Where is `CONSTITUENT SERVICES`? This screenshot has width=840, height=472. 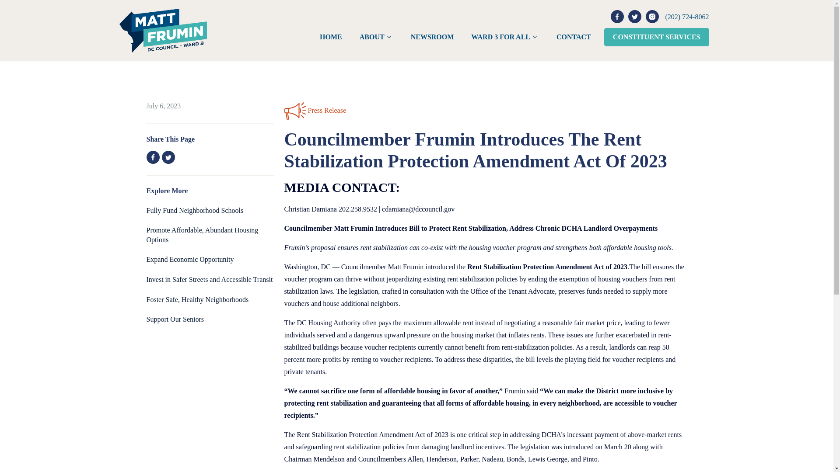
CONSTITUENT SERVICES is located at coordinates (656, 37).